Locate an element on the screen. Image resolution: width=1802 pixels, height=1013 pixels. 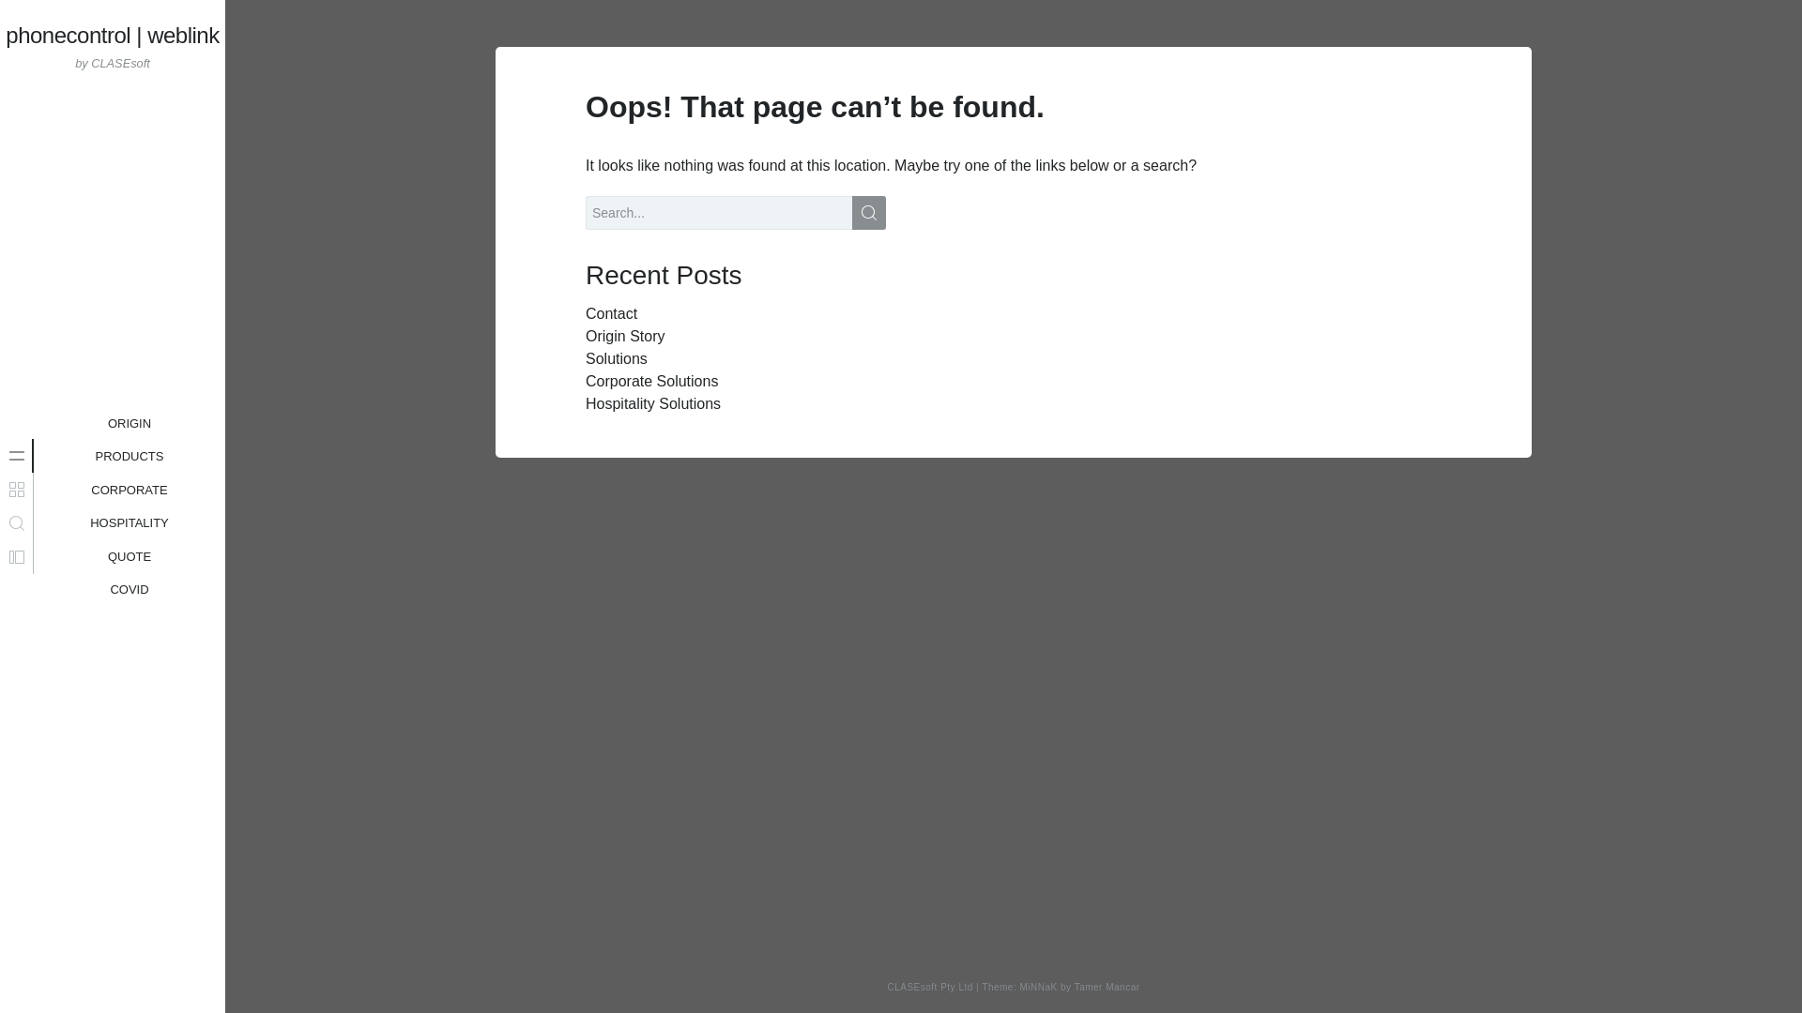
HOSPITALITY is located at coordinates (612, 313).